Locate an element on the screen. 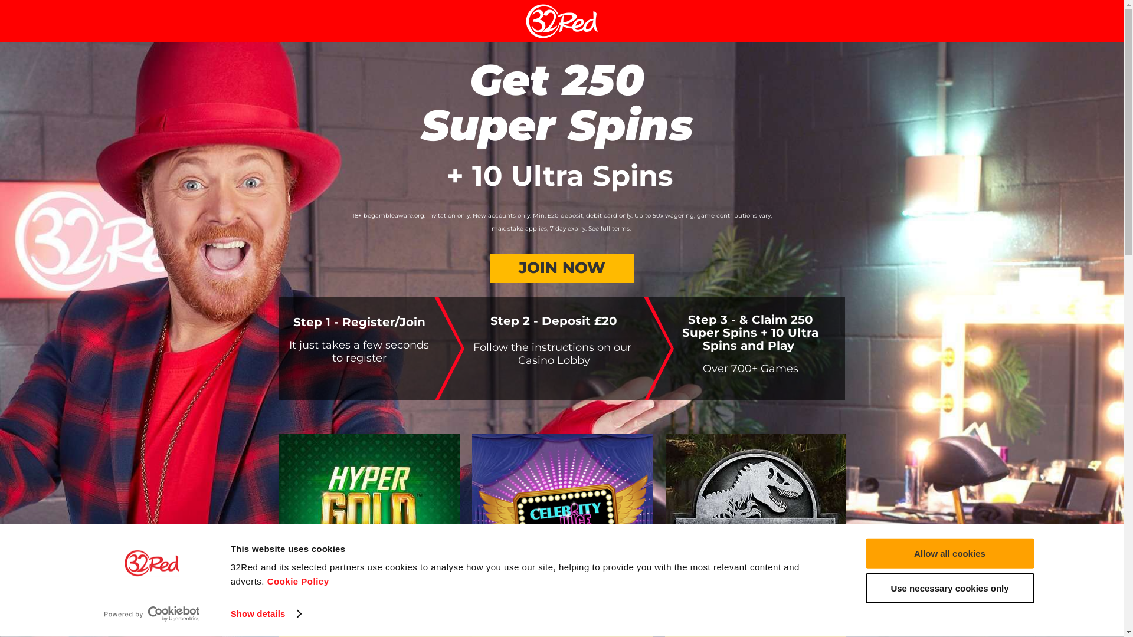  See full terms.  is located at coordinates (610, 228).